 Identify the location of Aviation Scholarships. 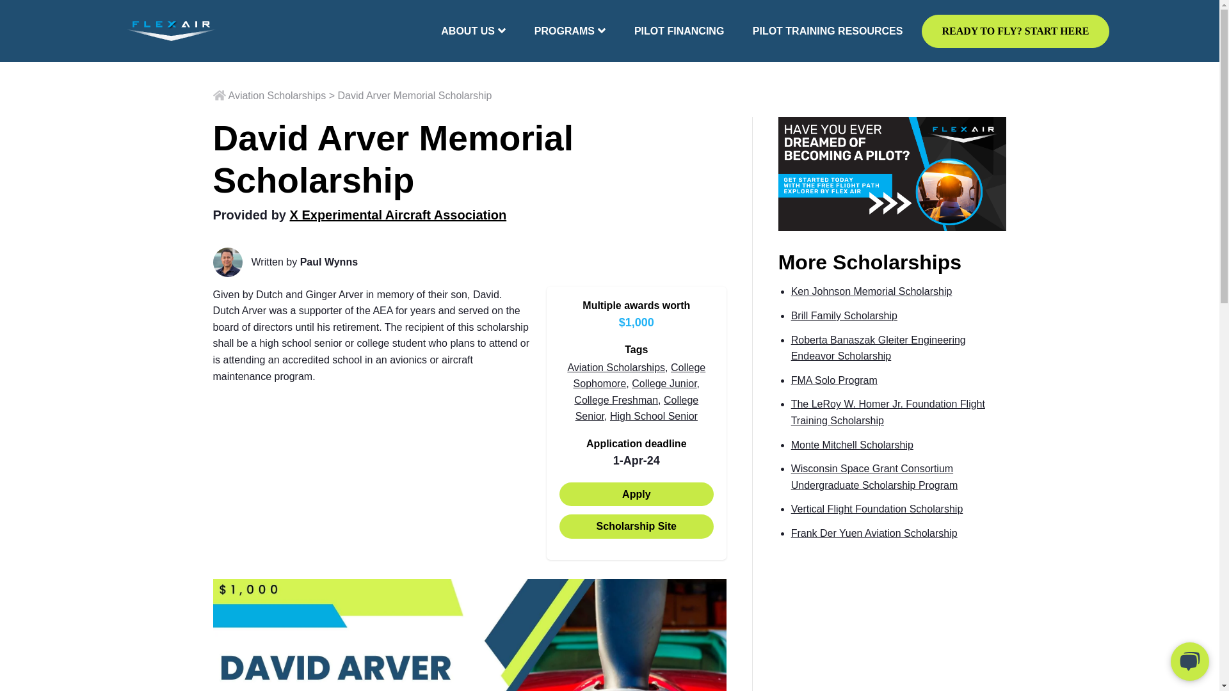
(269, 95).